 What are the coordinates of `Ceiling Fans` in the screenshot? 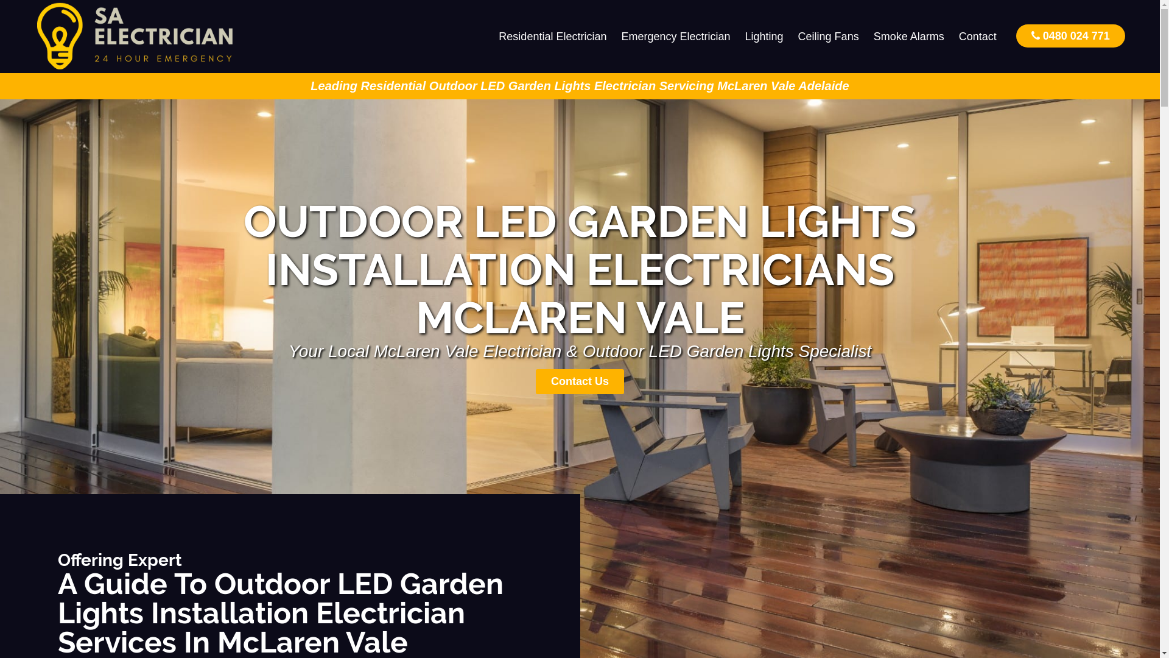 It's located at (829, 37).